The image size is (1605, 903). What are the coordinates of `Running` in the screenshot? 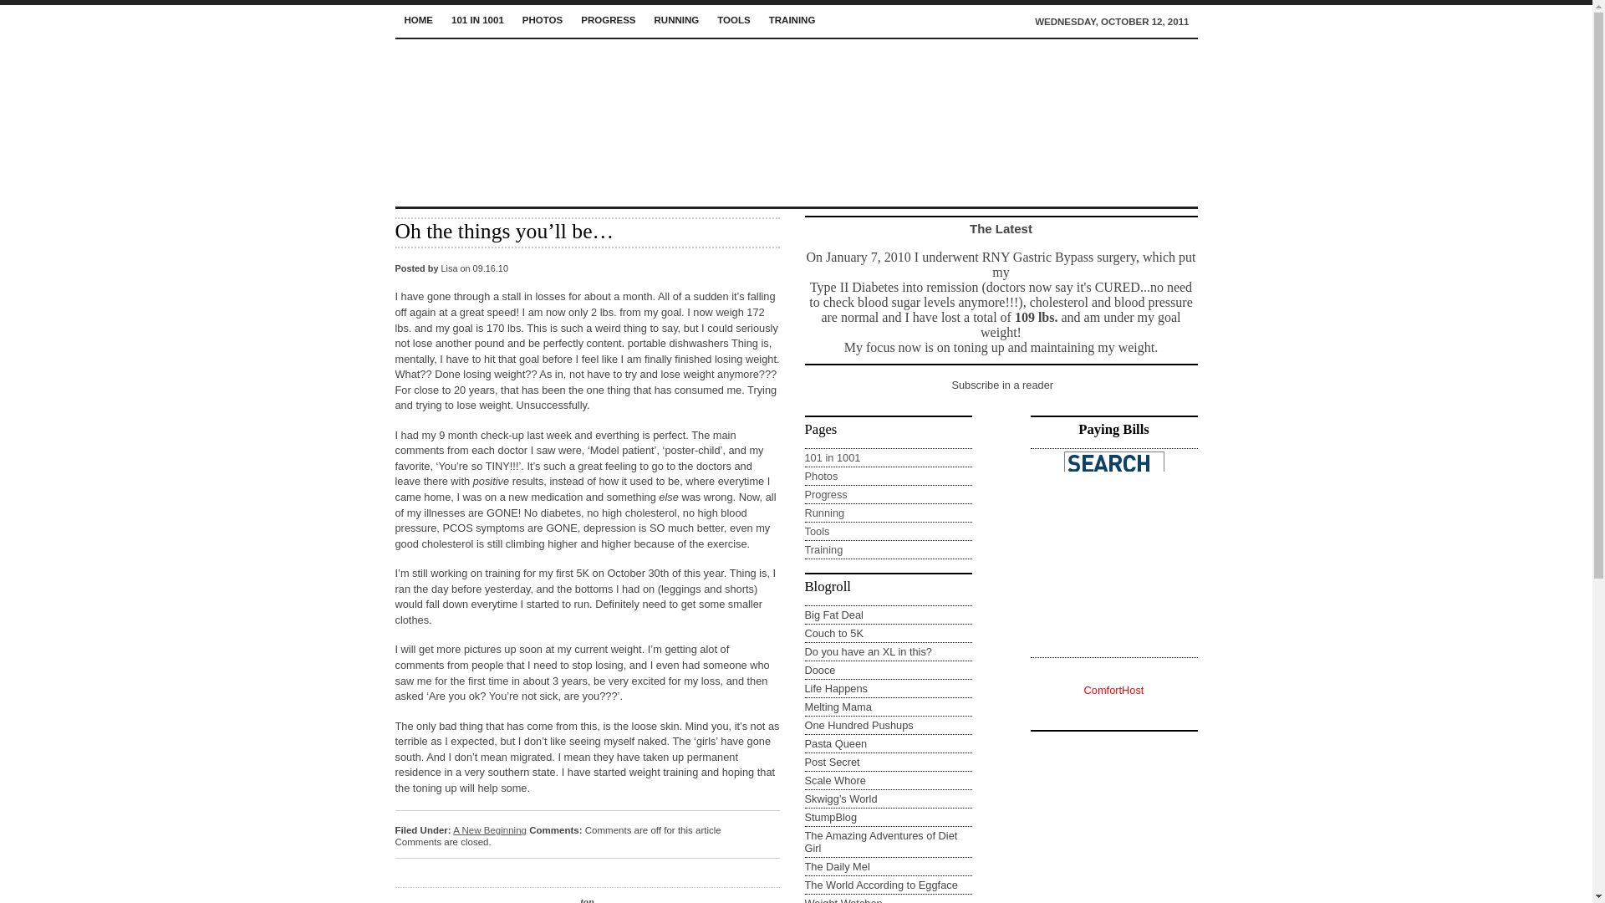 It's located at (823, 513).